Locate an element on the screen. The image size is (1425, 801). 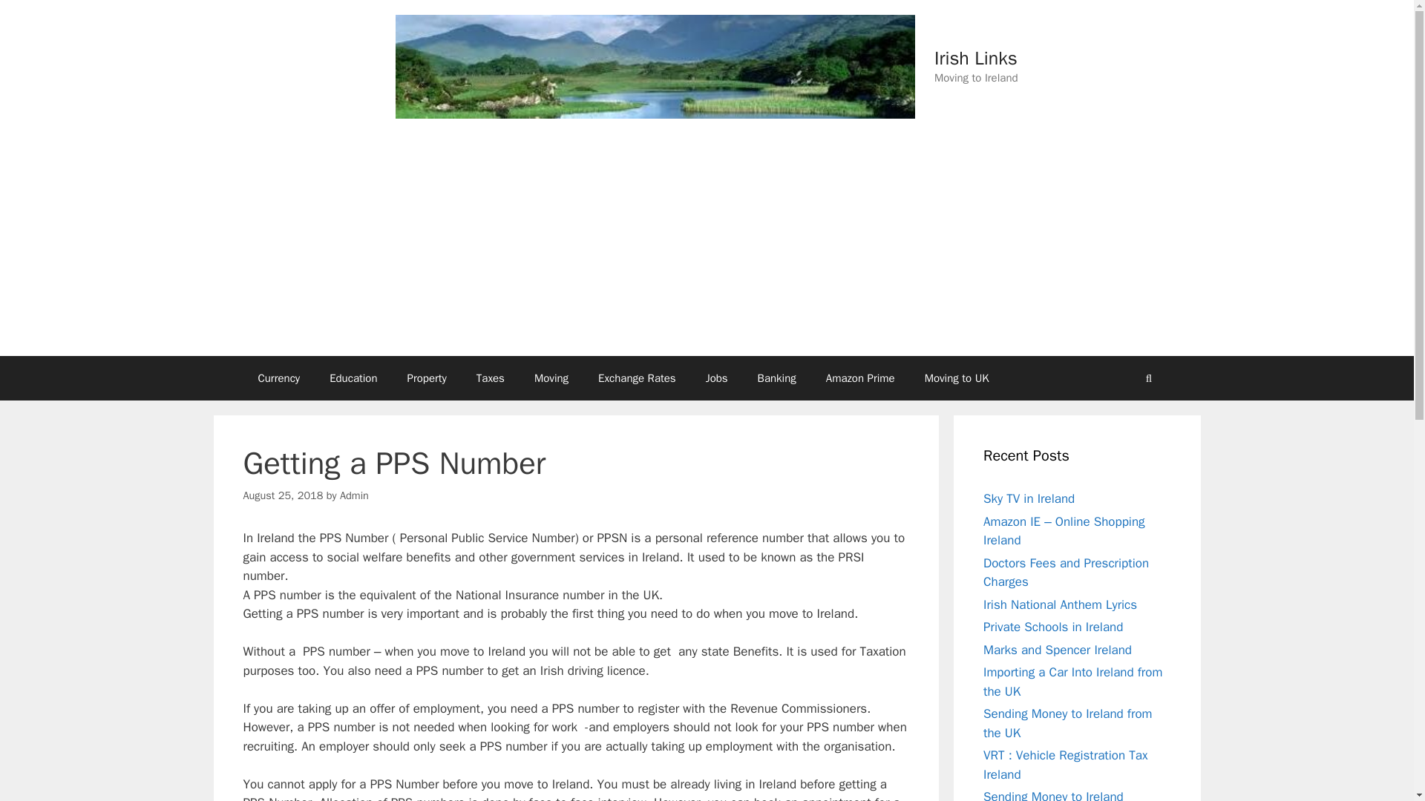
Property is located at coordinates (427, 378).